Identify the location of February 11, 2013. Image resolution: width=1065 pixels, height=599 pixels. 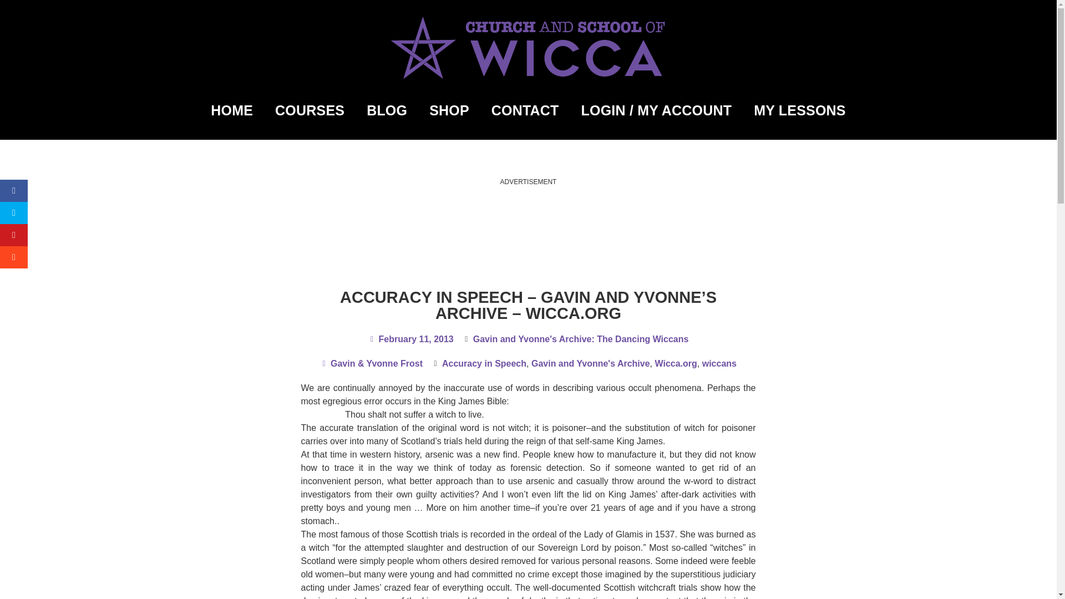
(410, 339).